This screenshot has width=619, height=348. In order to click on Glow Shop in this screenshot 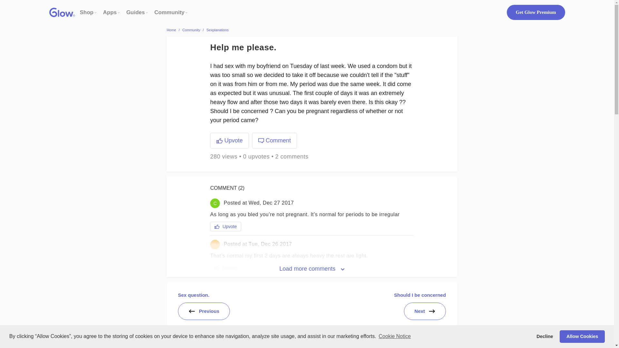, I will do `click(87, 12)`.